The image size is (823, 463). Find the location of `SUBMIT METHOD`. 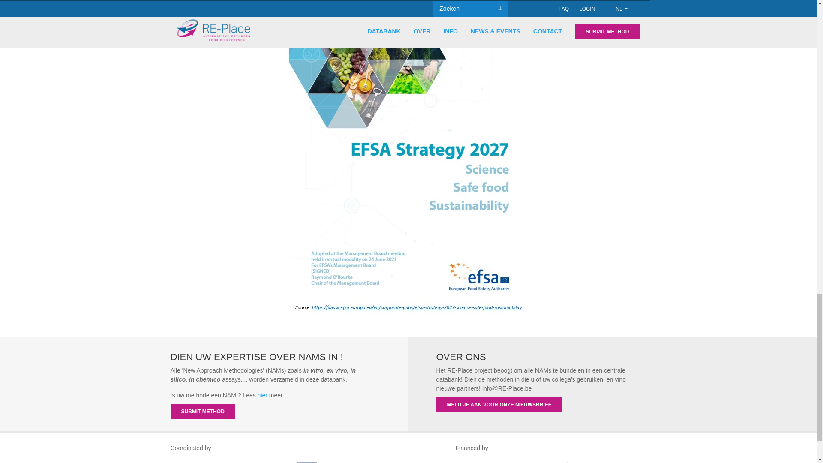

SUBMIT METHOD is located at coordinates (203, 412).